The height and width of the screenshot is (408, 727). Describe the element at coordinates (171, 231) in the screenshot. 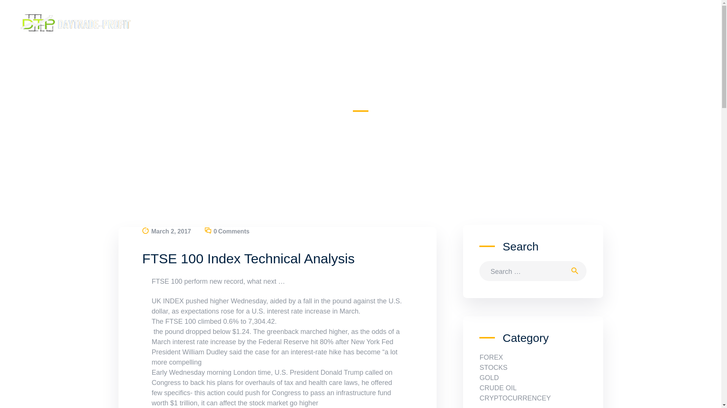

I see `March 2, 2017` at that location.